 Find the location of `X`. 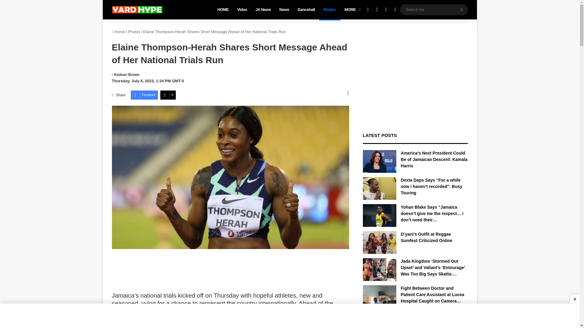

X is located at coordinates (168, 95).